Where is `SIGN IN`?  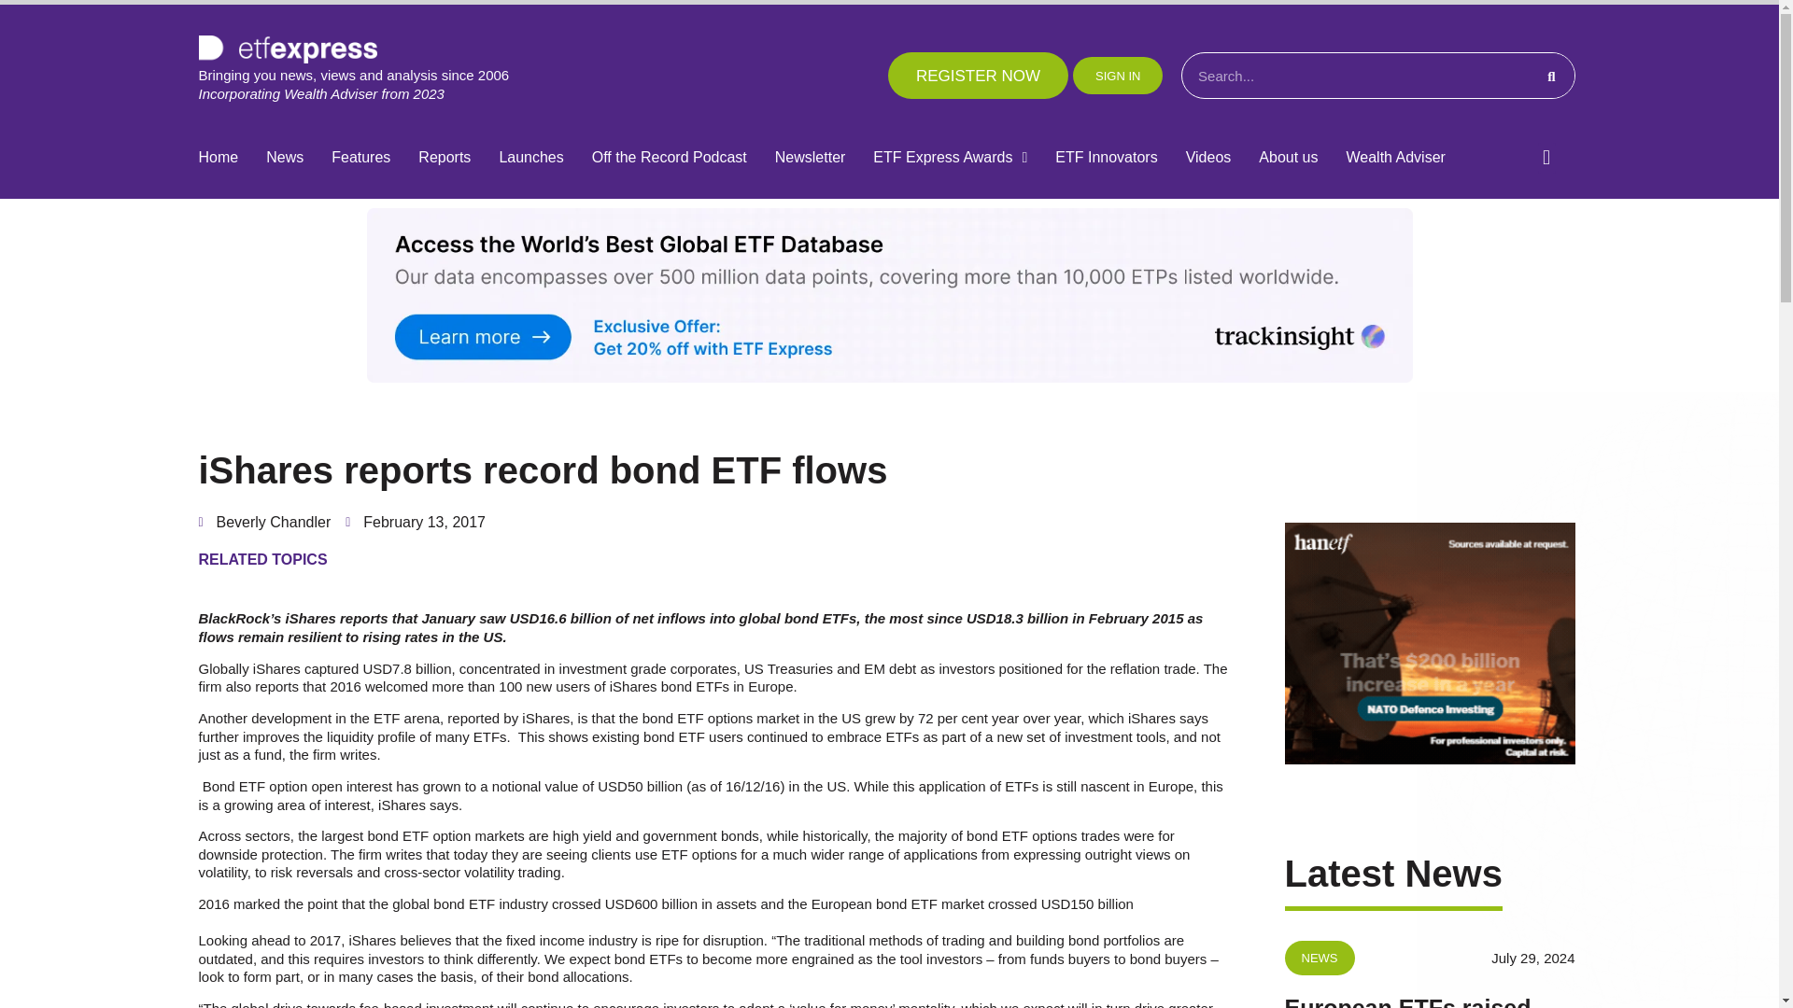 SIGN IN is located at coordinates (1117, 75).